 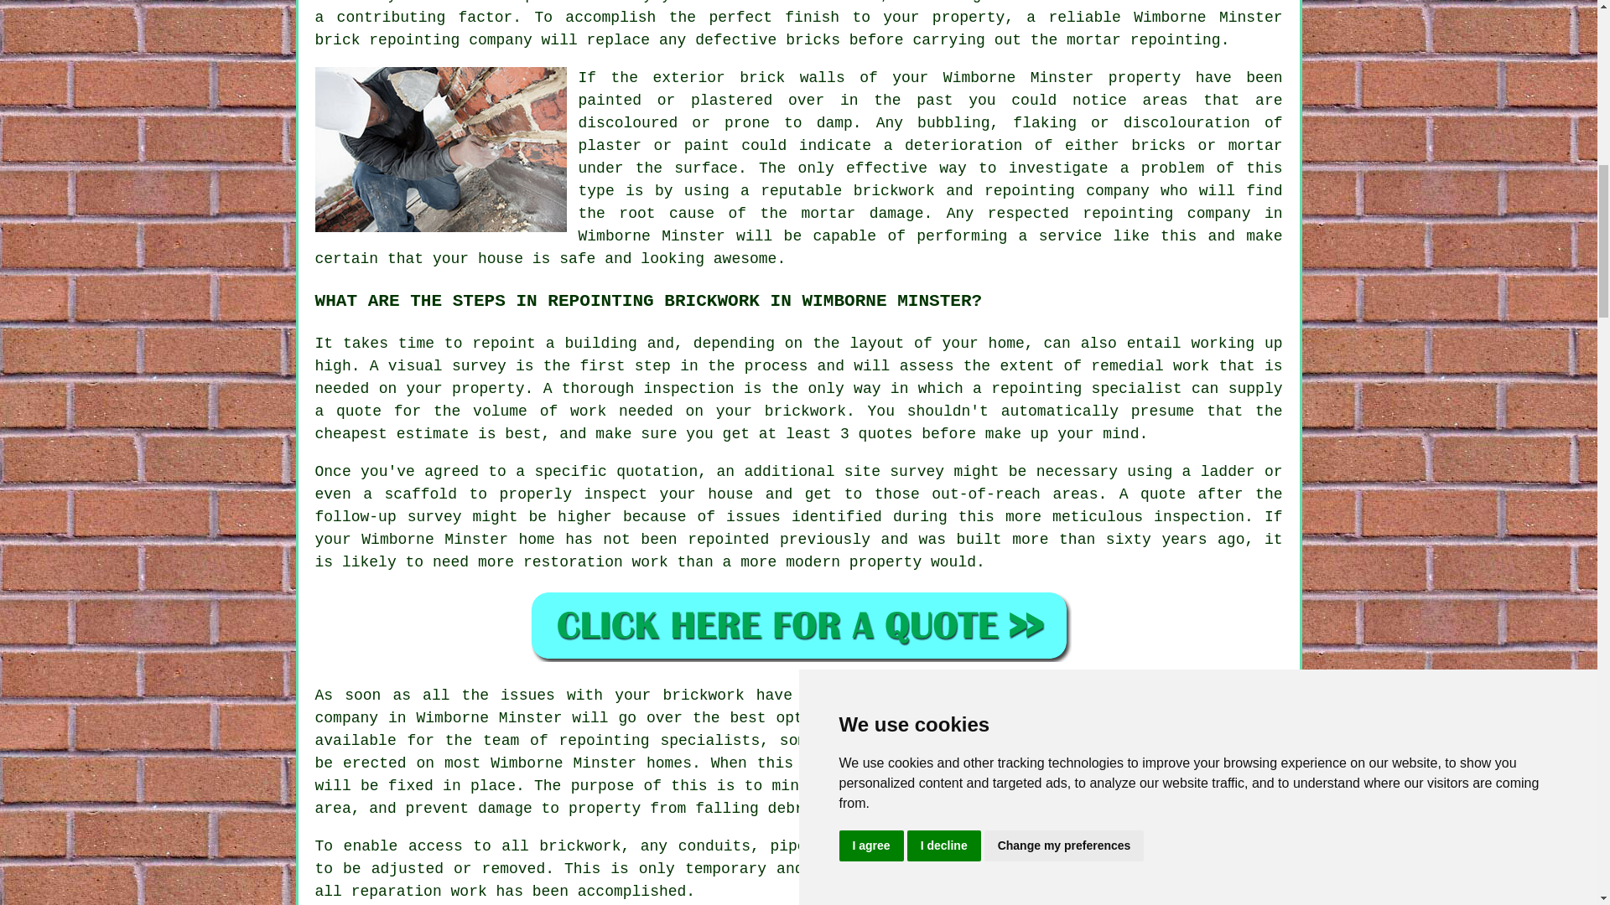 I want to click on brick repointing, so click(x=387, y=40).